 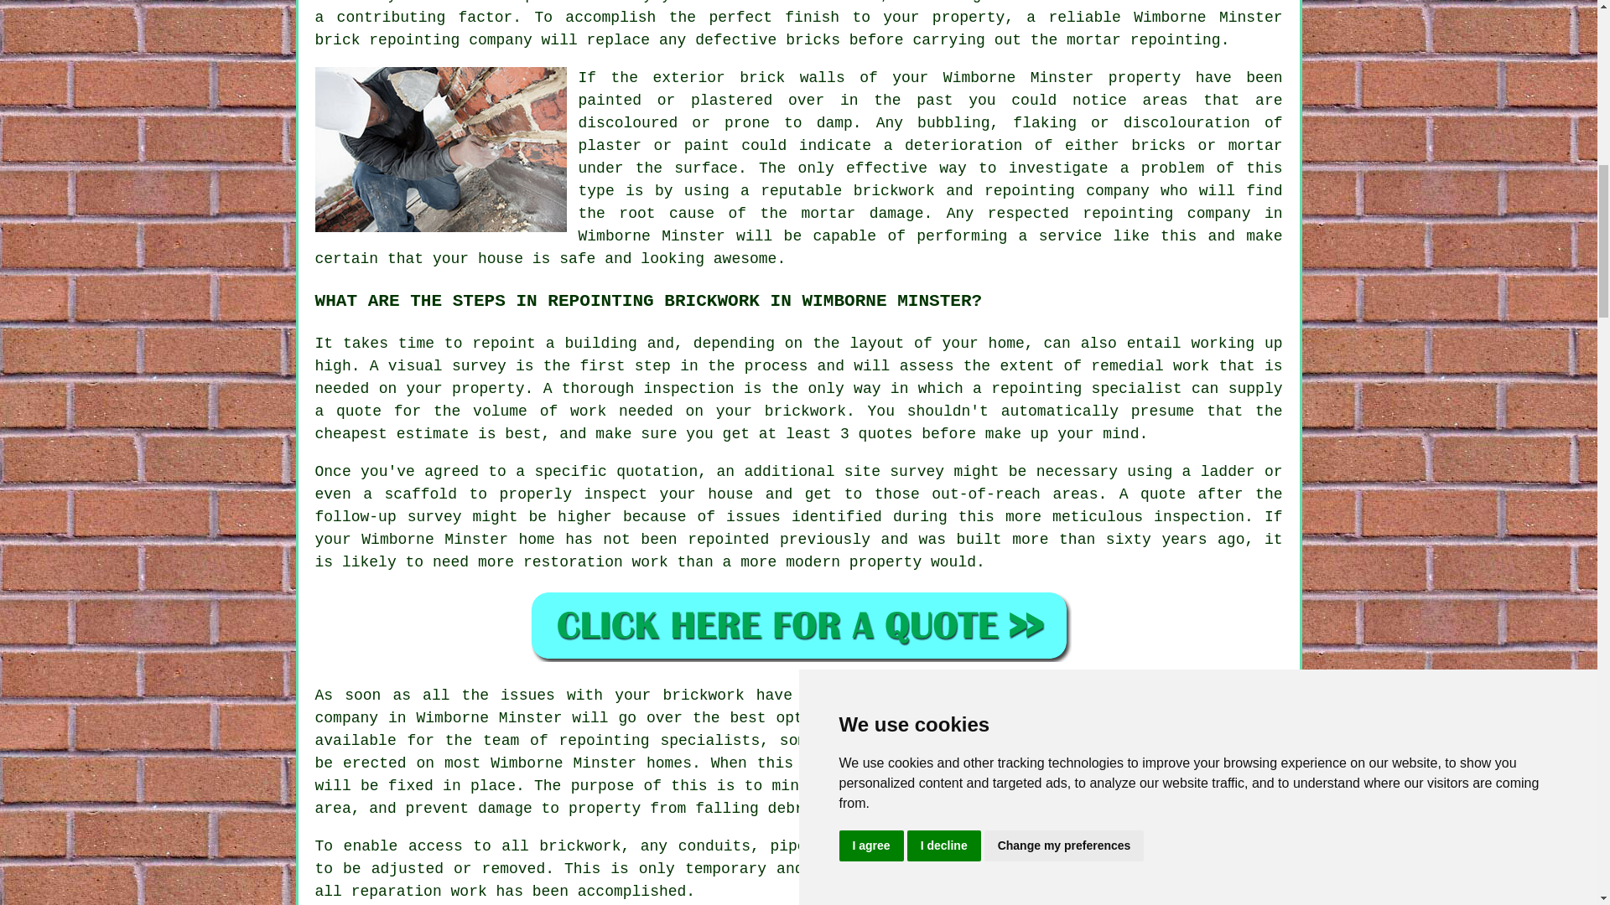 I want to click on brick repointing, so click(x=387, y=40).